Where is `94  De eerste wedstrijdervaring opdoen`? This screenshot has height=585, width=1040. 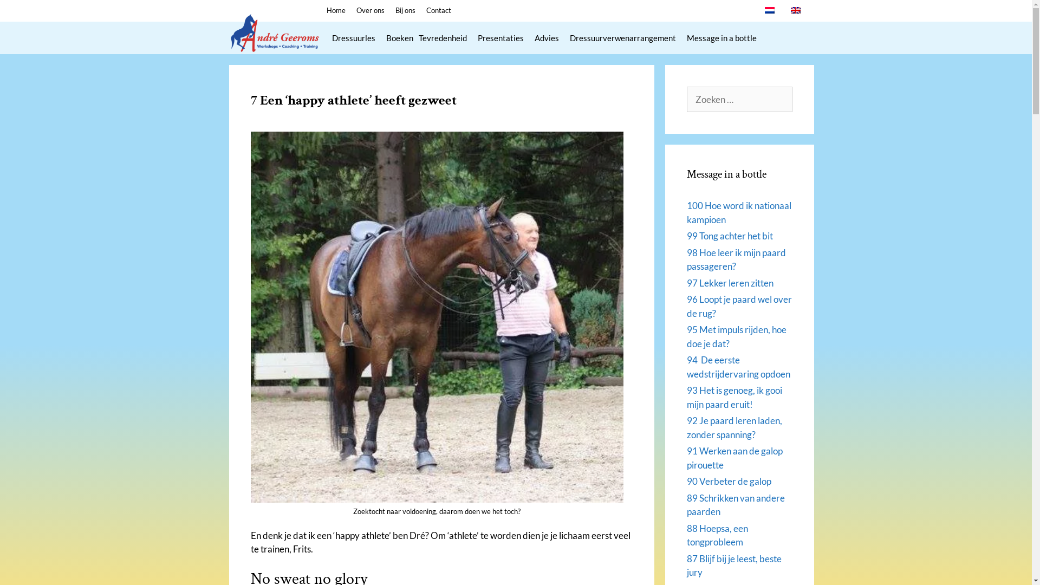
94  De eerste wedstrijdervaring opdoen is located at coordinates (739, 367).